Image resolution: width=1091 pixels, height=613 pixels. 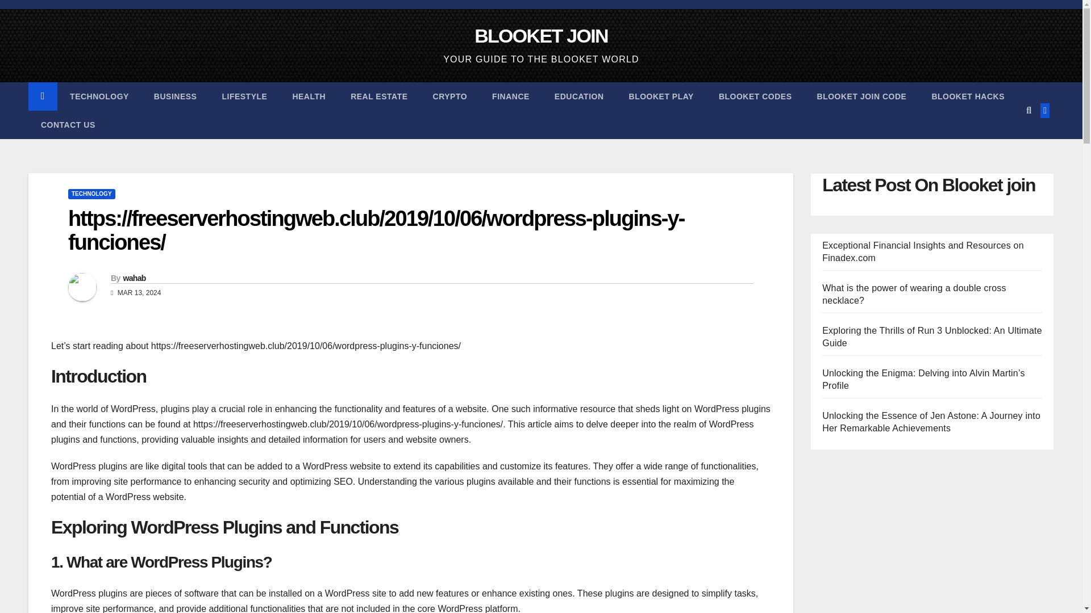 I want to click on TECHNOLOGY, so click(x=99, y=96).